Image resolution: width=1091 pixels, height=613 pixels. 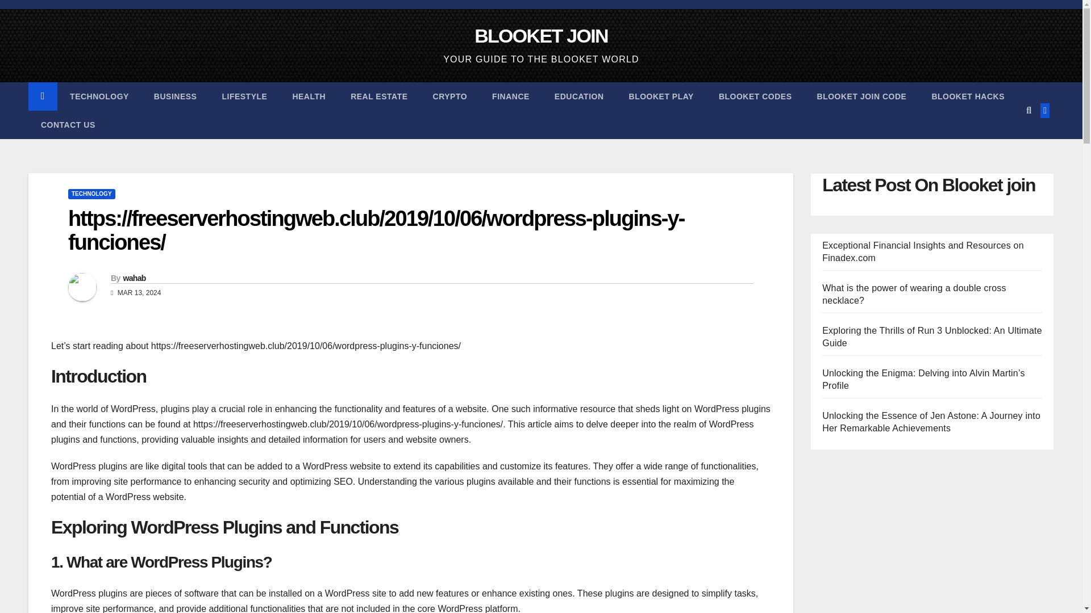 I want to click on TECHNOLOGY, so click(x=99, y=96).